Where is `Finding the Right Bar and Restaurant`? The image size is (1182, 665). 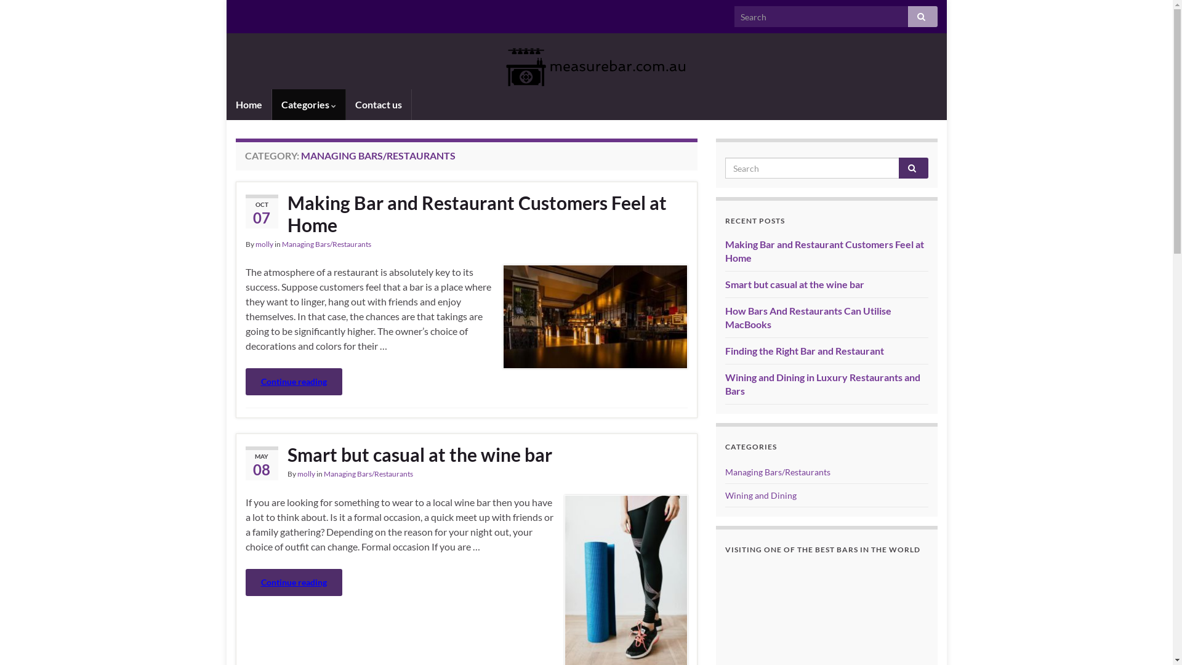 Finding the Right Bar and Restaurant is located at coordinates (805, 351).